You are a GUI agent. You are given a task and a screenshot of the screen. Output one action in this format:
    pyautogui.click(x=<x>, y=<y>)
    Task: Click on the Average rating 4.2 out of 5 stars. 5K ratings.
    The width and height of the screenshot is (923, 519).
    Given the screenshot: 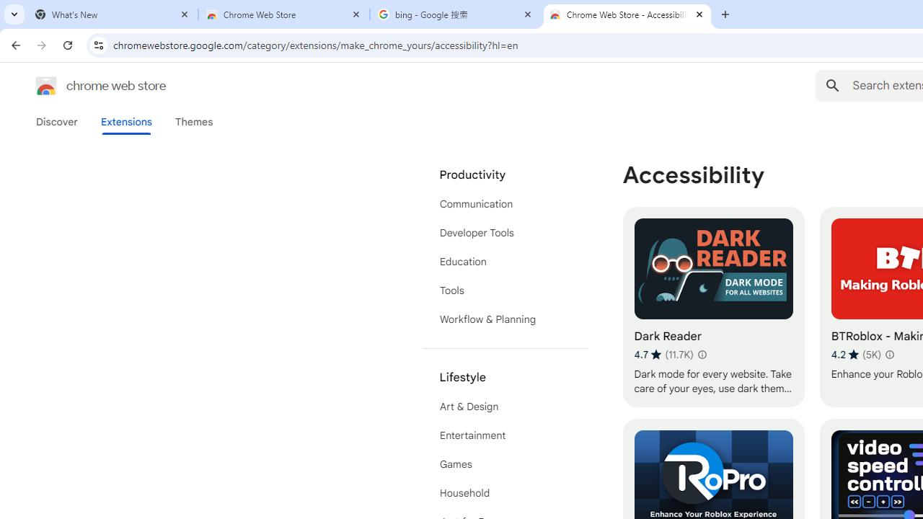 What is the action you would take?
    pyautogui.click(x=856, y=354)
    